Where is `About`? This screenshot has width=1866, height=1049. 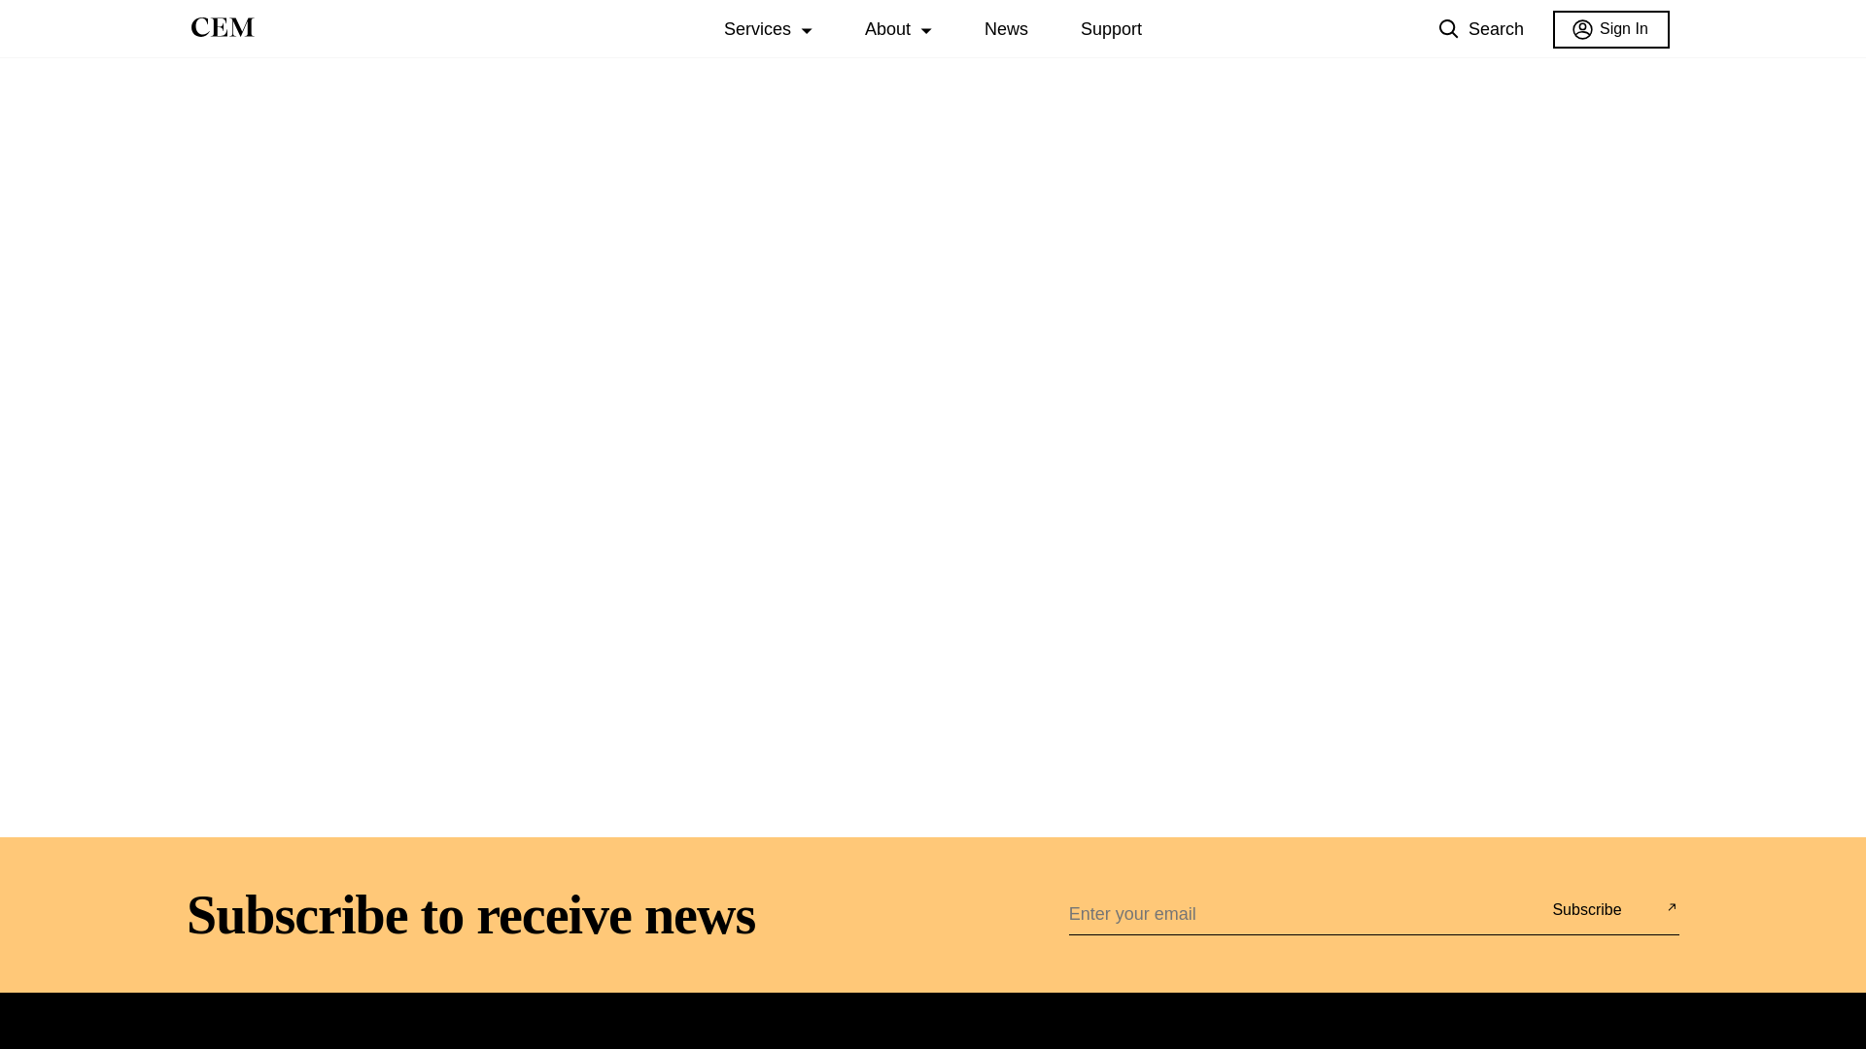
About is located at coordinates (887, 29).